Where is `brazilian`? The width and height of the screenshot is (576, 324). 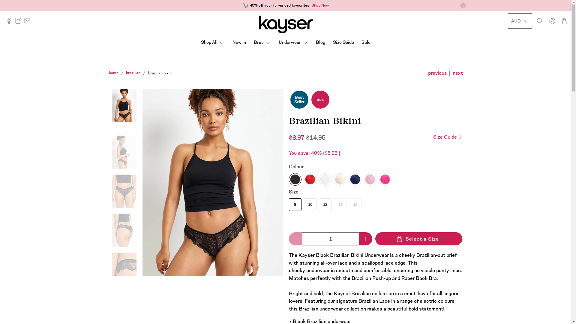 brazilian is located at coordinates (133, 73).